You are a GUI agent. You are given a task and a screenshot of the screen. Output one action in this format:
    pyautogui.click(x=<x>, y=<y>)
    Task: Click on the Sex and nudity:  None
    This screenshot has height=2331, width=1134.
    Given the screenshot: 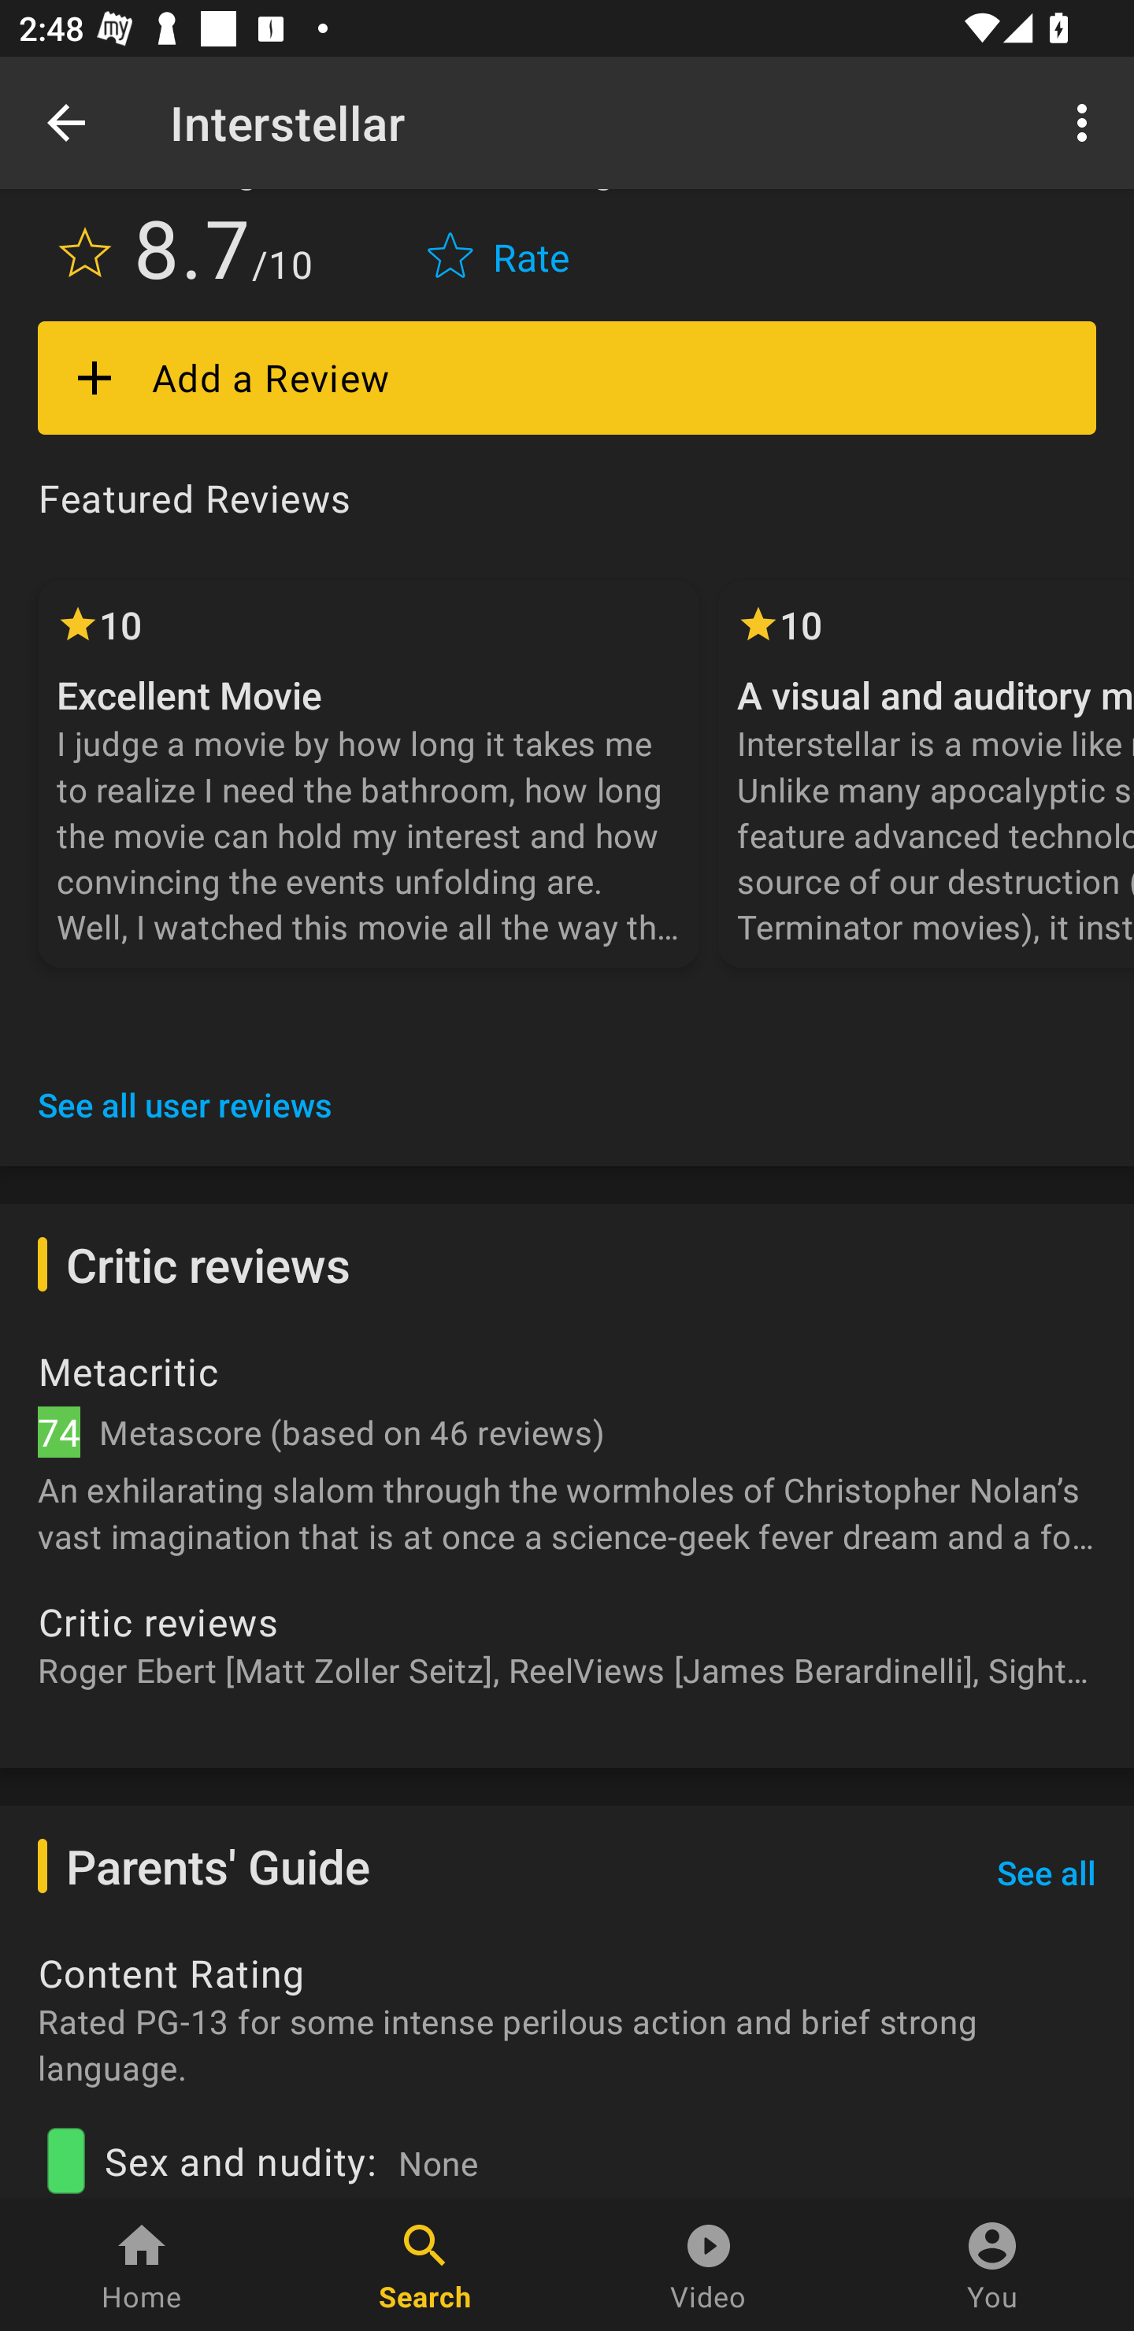 What is the action you would take?
    pyautogui.click(x=567, y=2153)
    